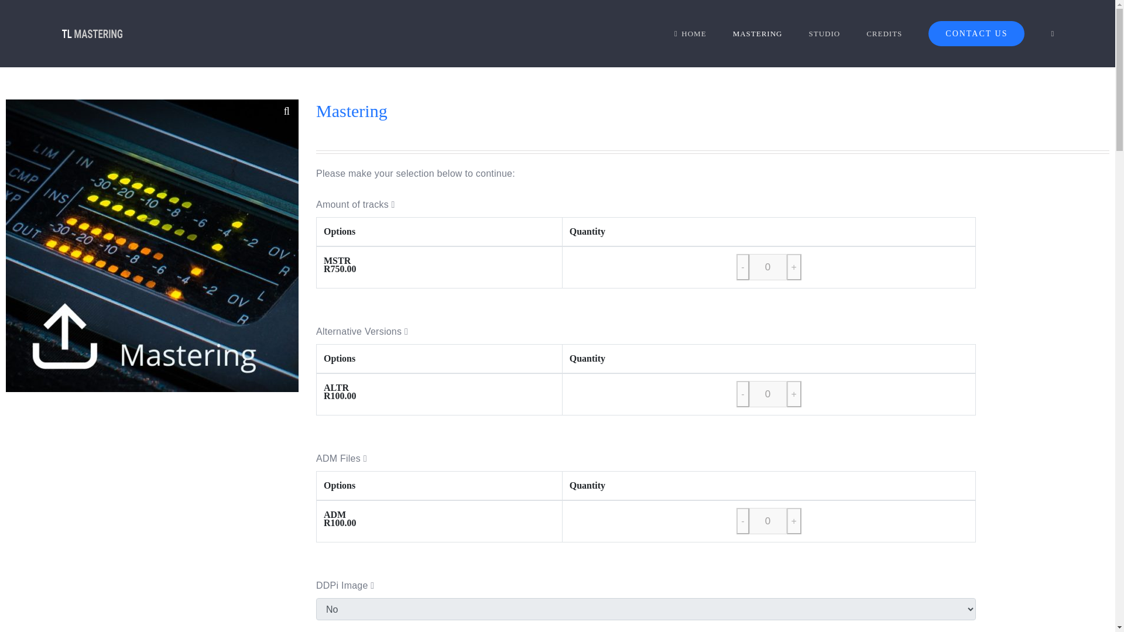 This screenshot has width=1124, height=632. I want to click on MASTERING, so click(758, 33).